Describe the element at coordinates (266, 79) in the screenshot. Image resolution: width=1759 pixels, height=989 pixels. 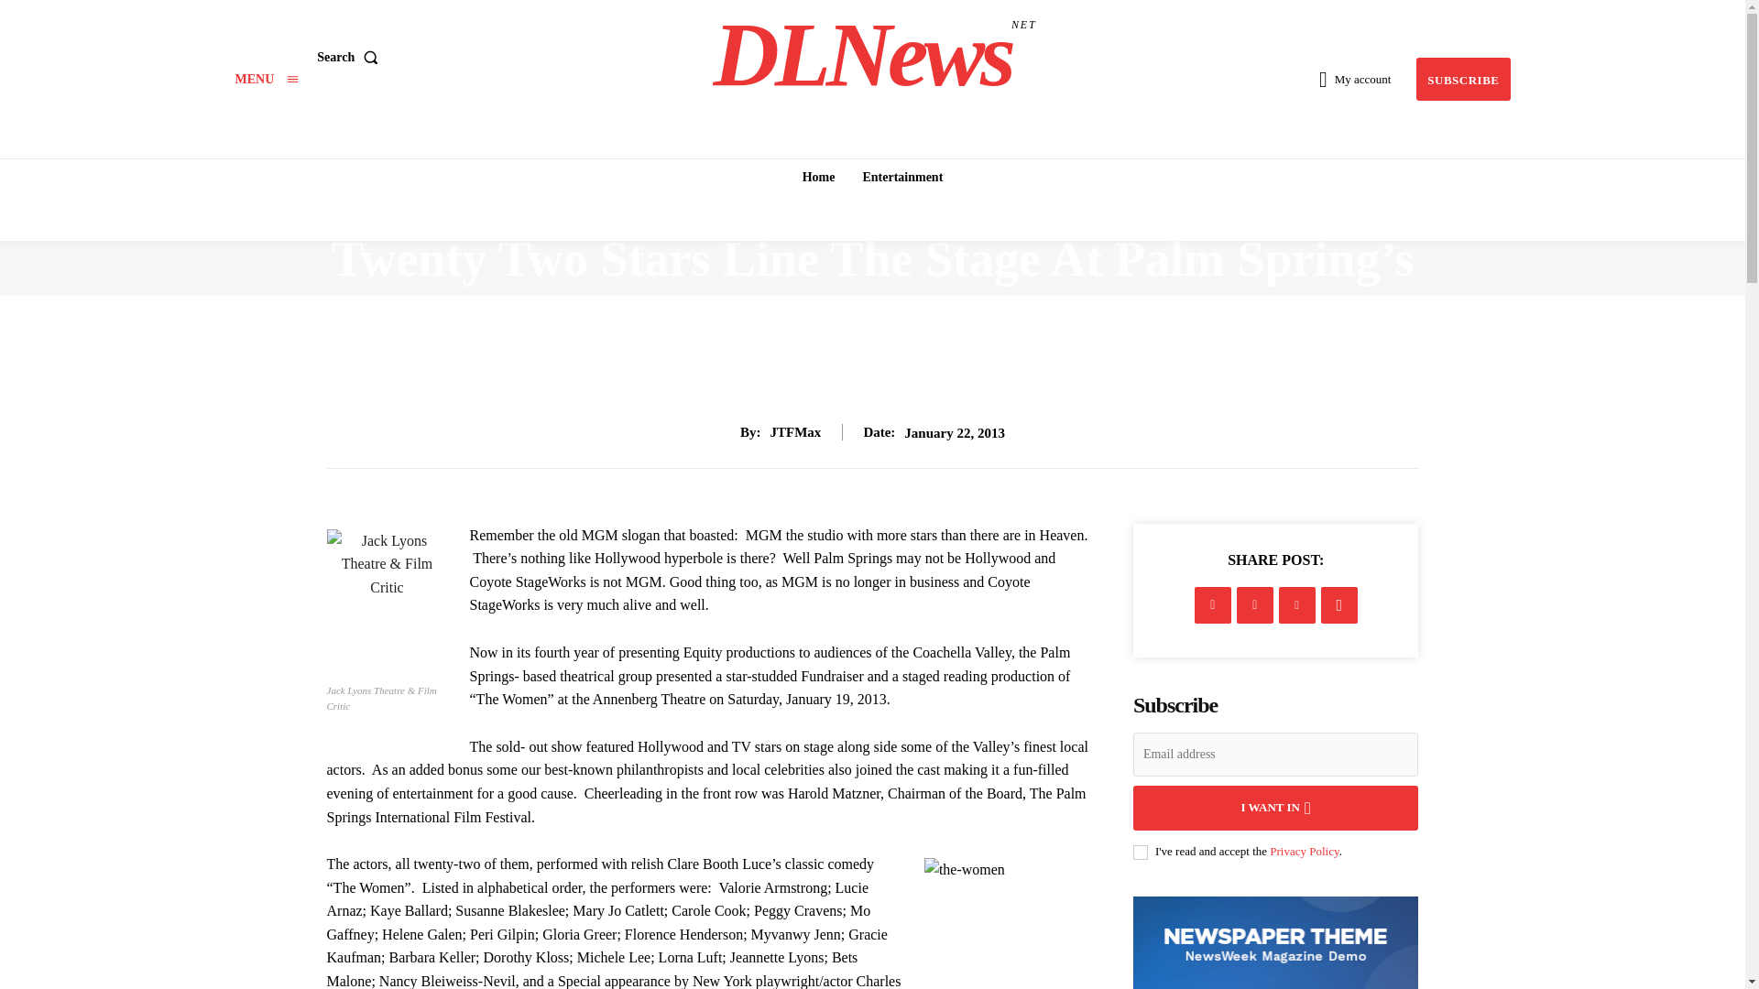
I see `Menu` at that location.